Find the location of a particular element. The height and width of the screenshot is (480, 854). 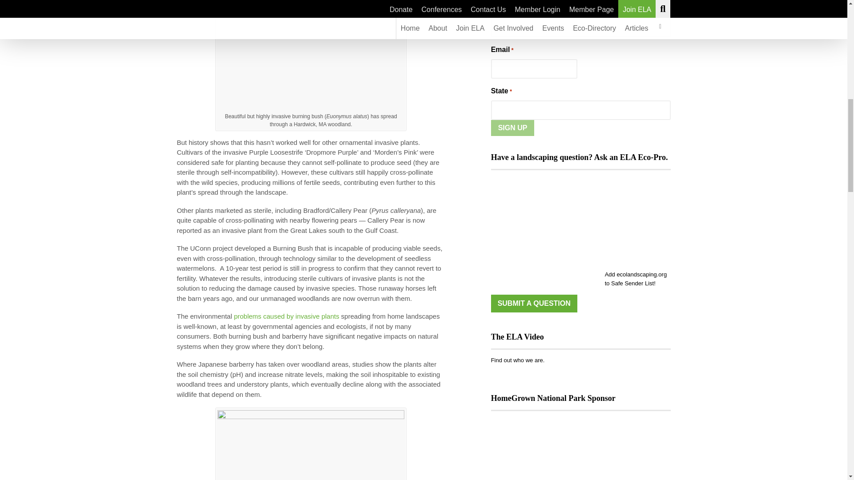

Sign up is located at coordinates (512, 128).